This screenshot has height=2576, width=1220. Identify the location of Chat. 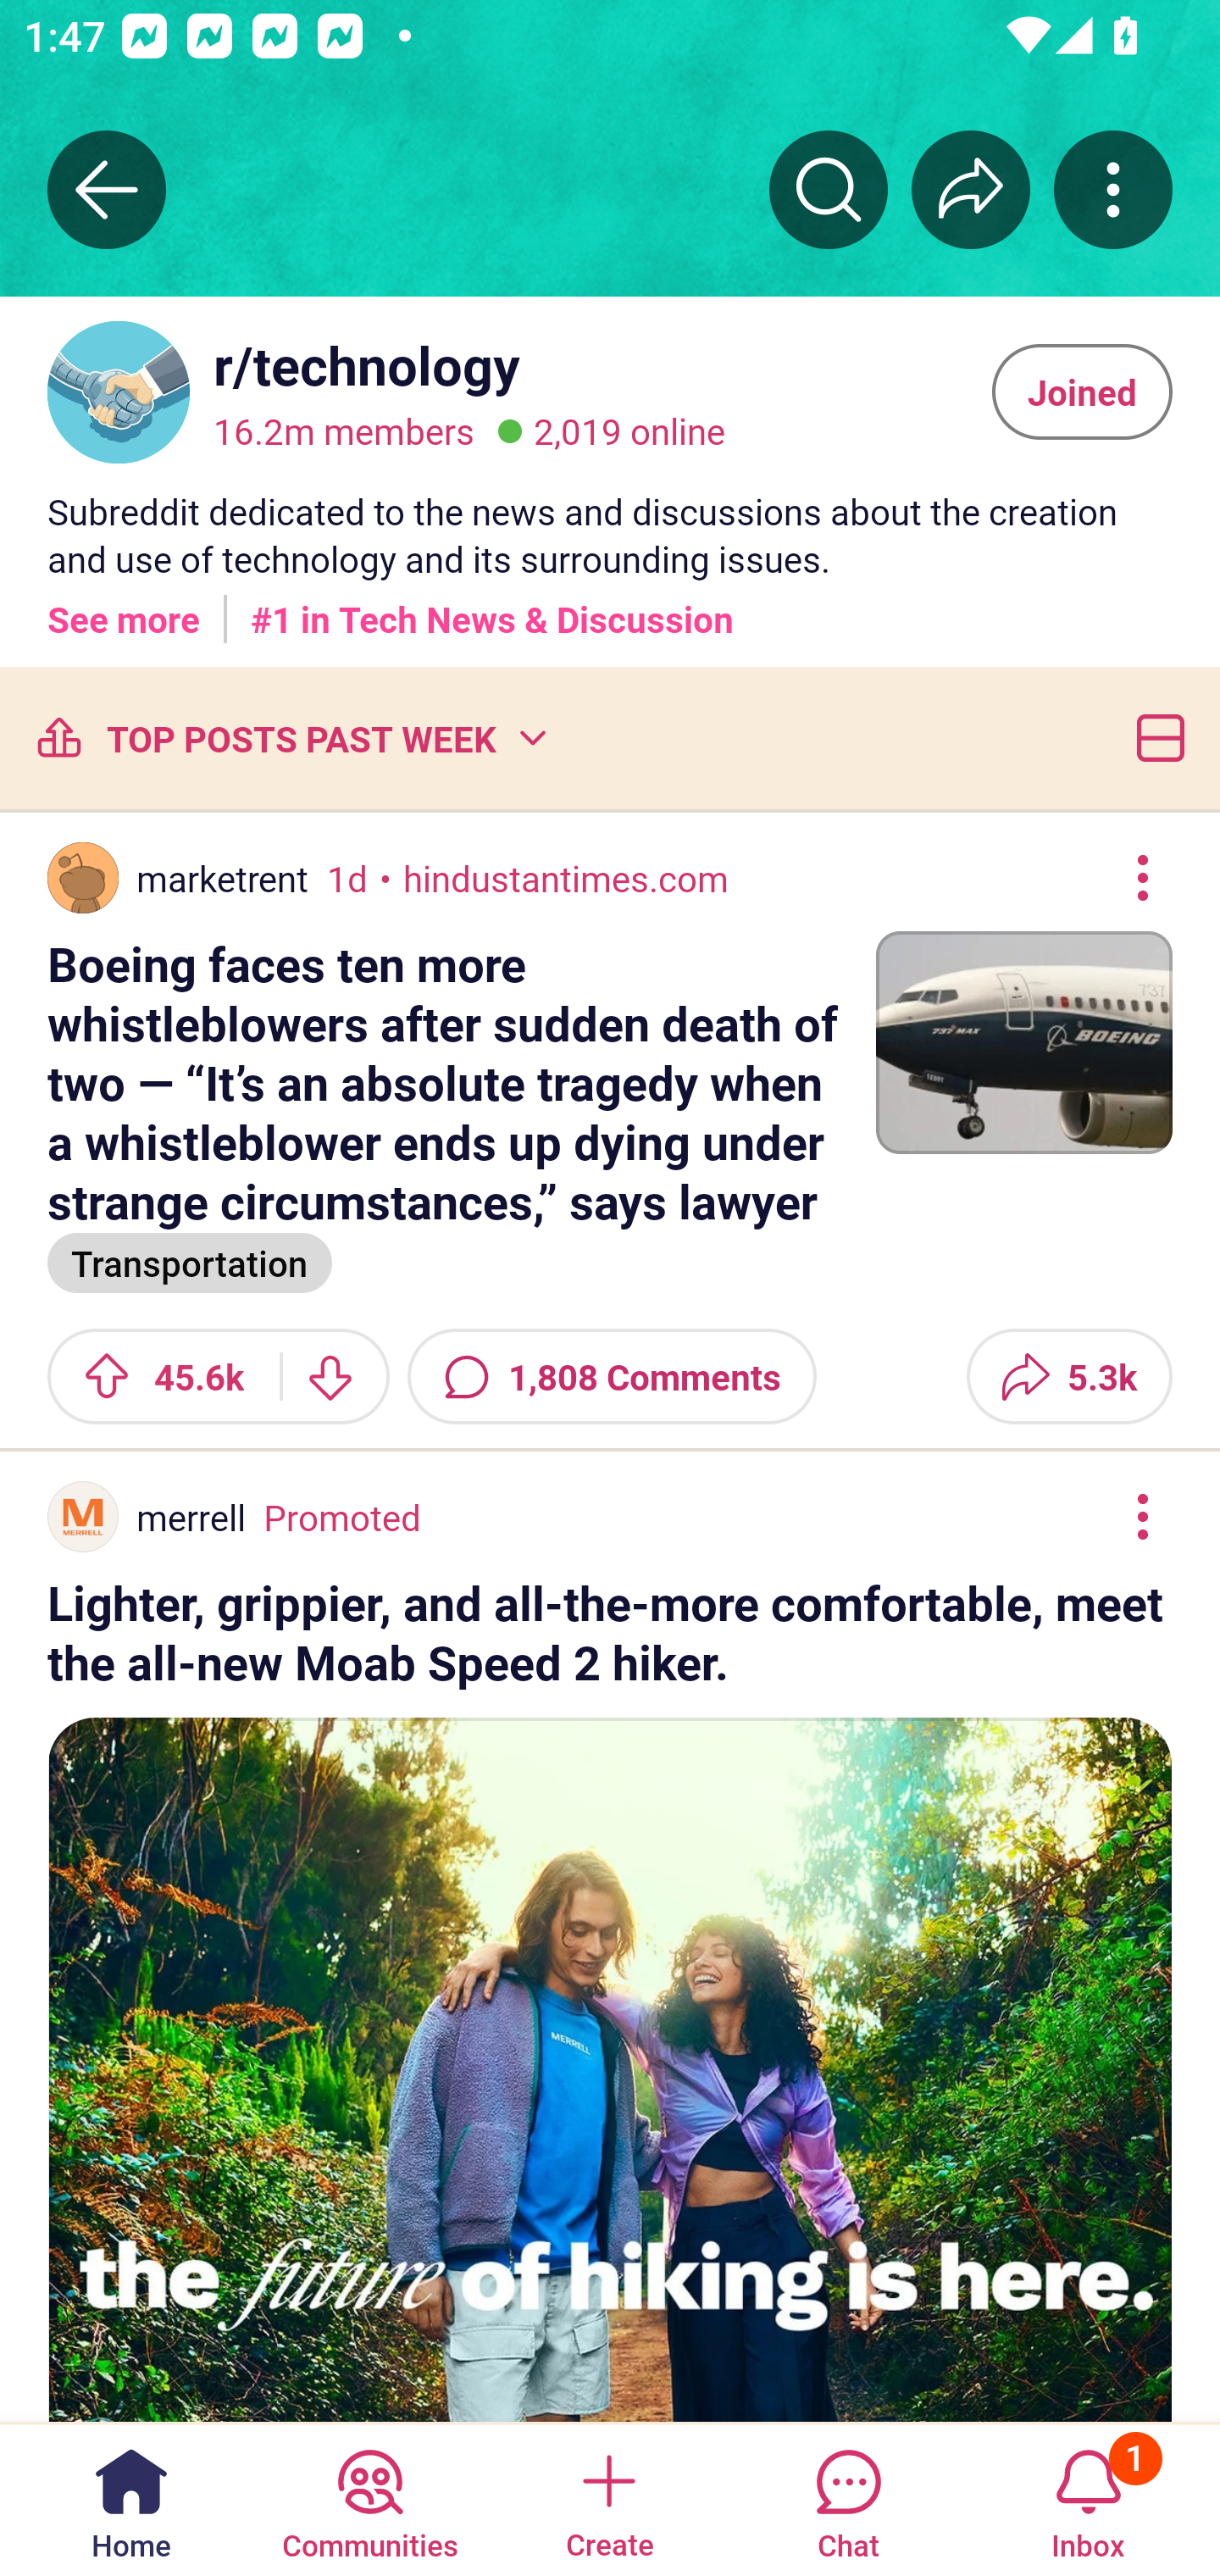
(848, 2498).